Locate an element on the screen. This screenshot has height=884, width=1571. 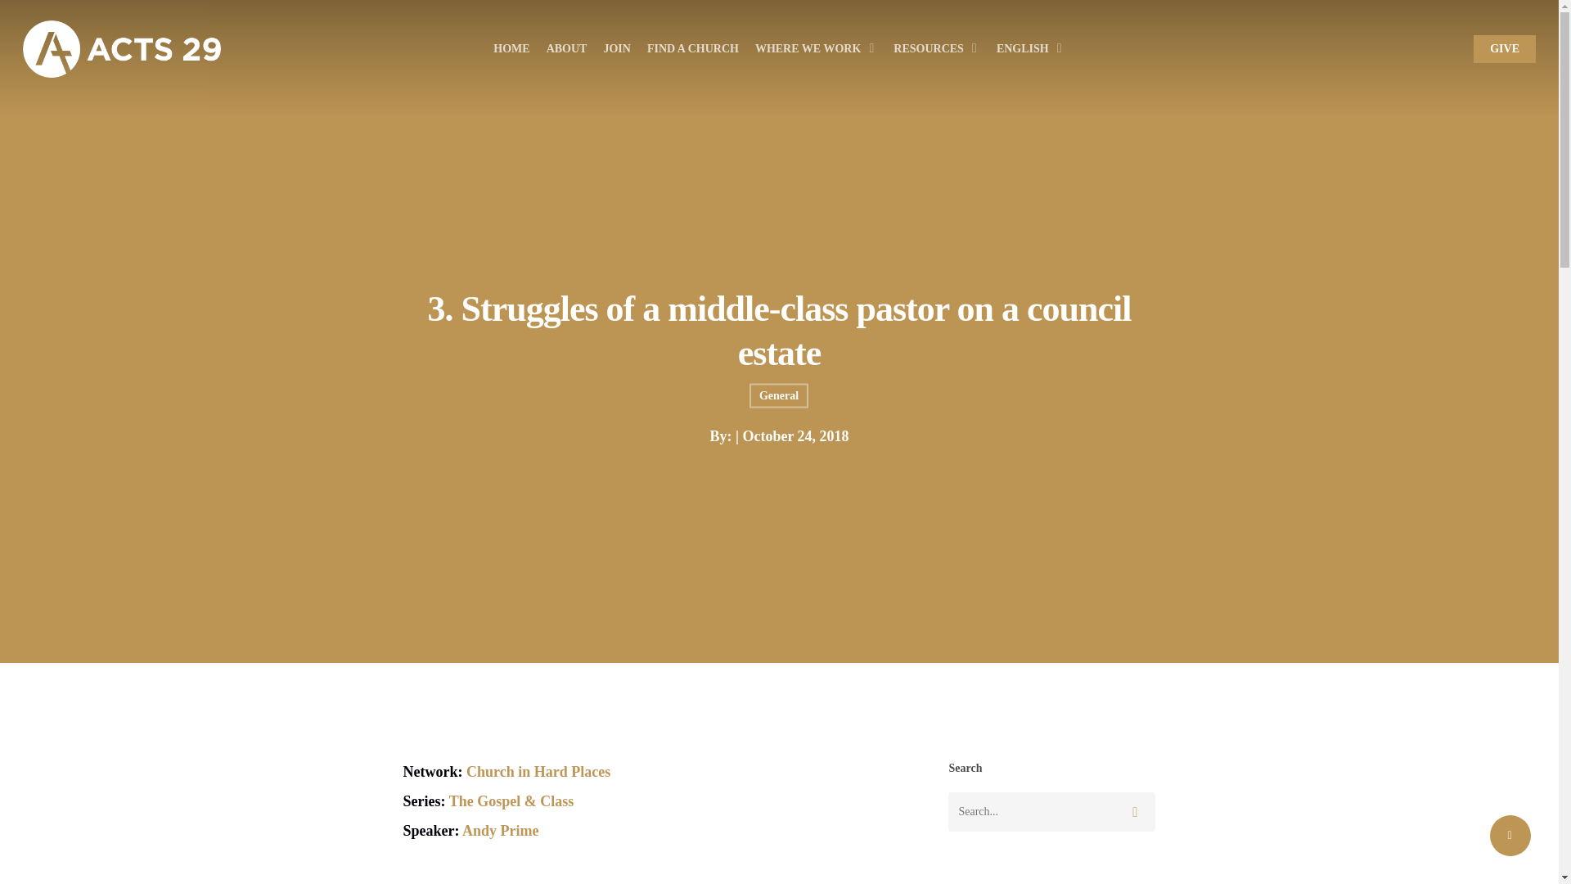
WHERE WE WORK is located at coordinates (816, 49).